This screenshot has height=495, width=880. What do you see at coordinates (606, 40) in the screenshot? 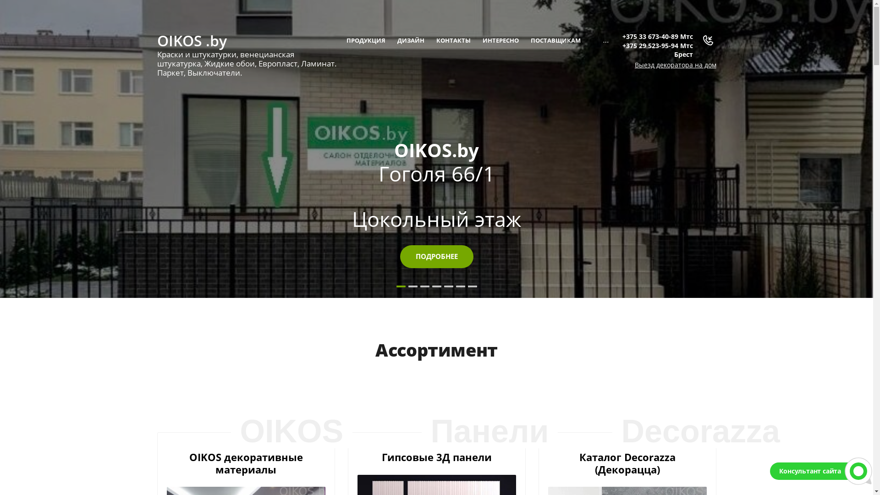
I see `...` at bounding box center [606, 40].